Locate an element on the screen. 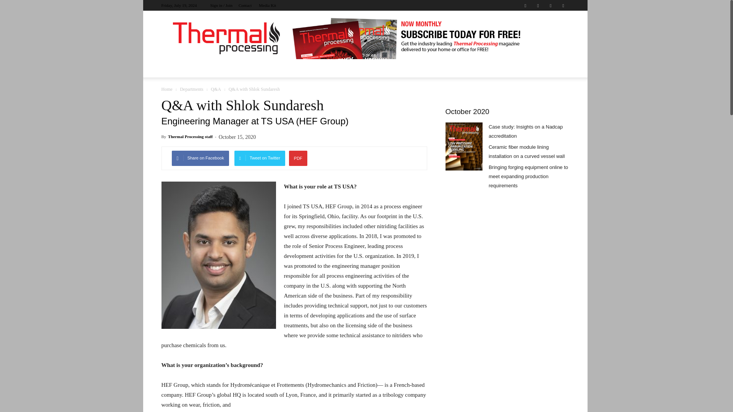 The image size is (733, 412). Contact is located at coordinates (245, 5).